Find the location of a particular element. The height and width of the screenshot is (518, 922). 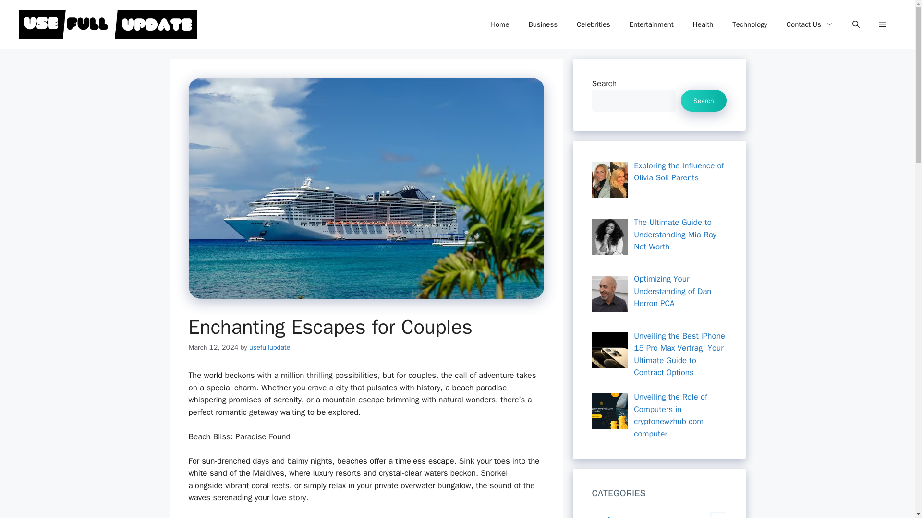

Entertainment is located at coordinates (651, 24).